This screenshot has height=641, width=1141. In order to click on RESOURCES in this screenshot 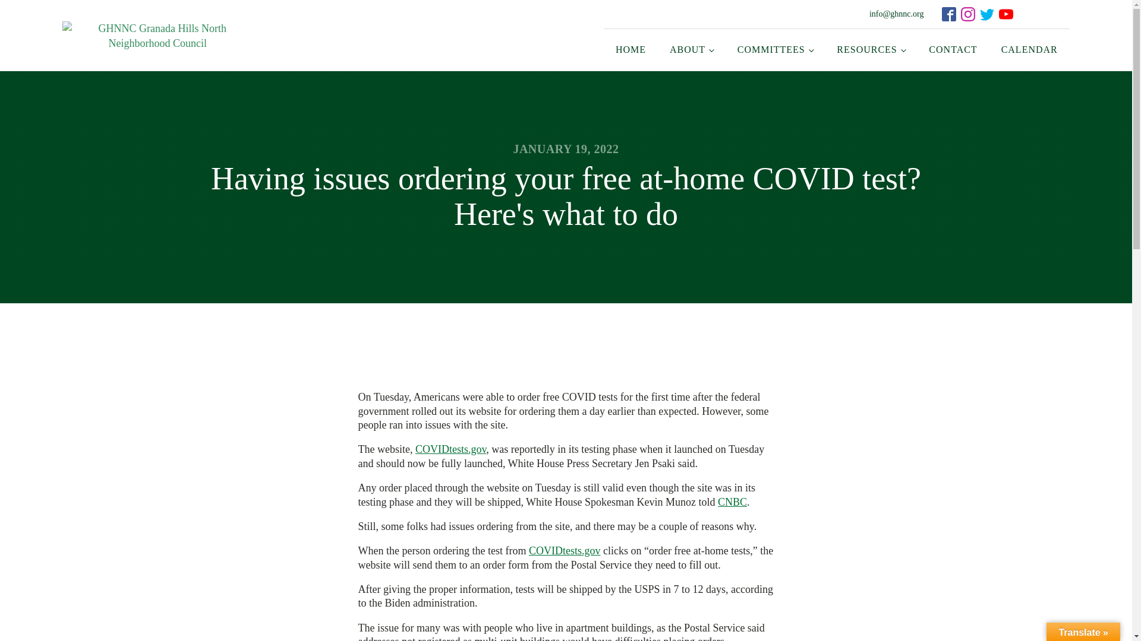, I will do `click(871, 49)`.